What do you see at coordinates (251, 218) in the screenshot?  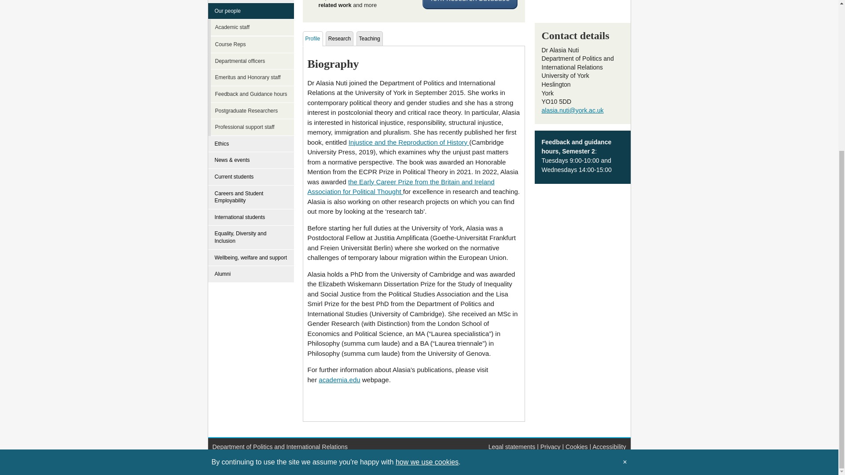 I see `International students` at bounding box center [251, 218].